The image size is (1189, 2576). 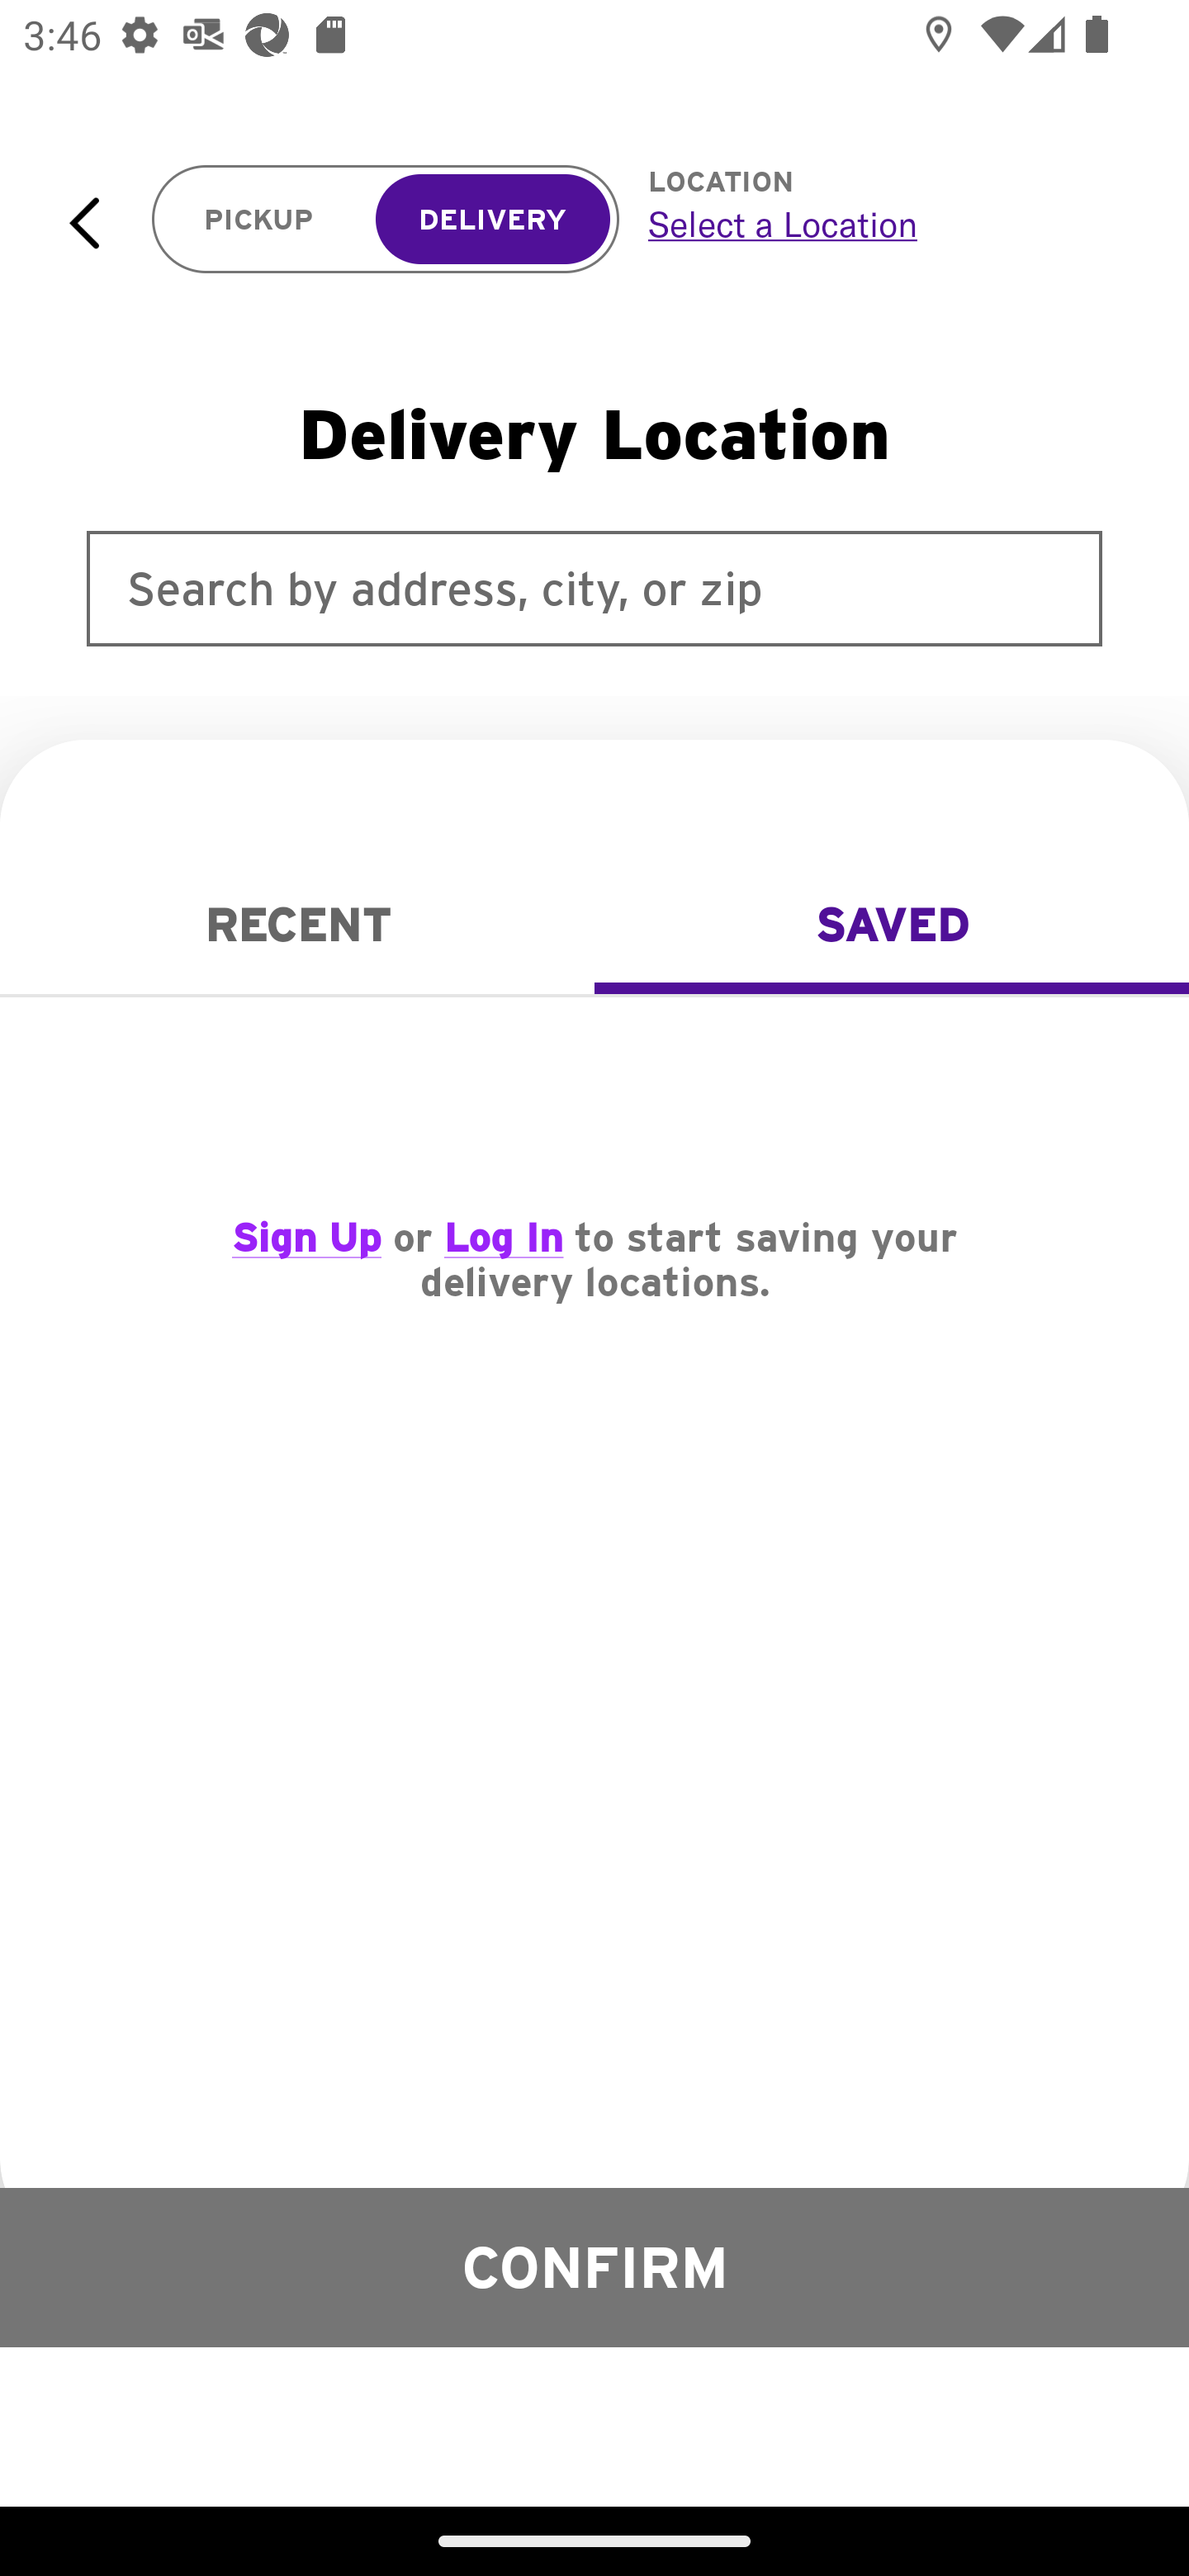 What do you see at coordinates (882, 224) in the screenshot?
I see `Select a Location` at bounding box center [882, 224].